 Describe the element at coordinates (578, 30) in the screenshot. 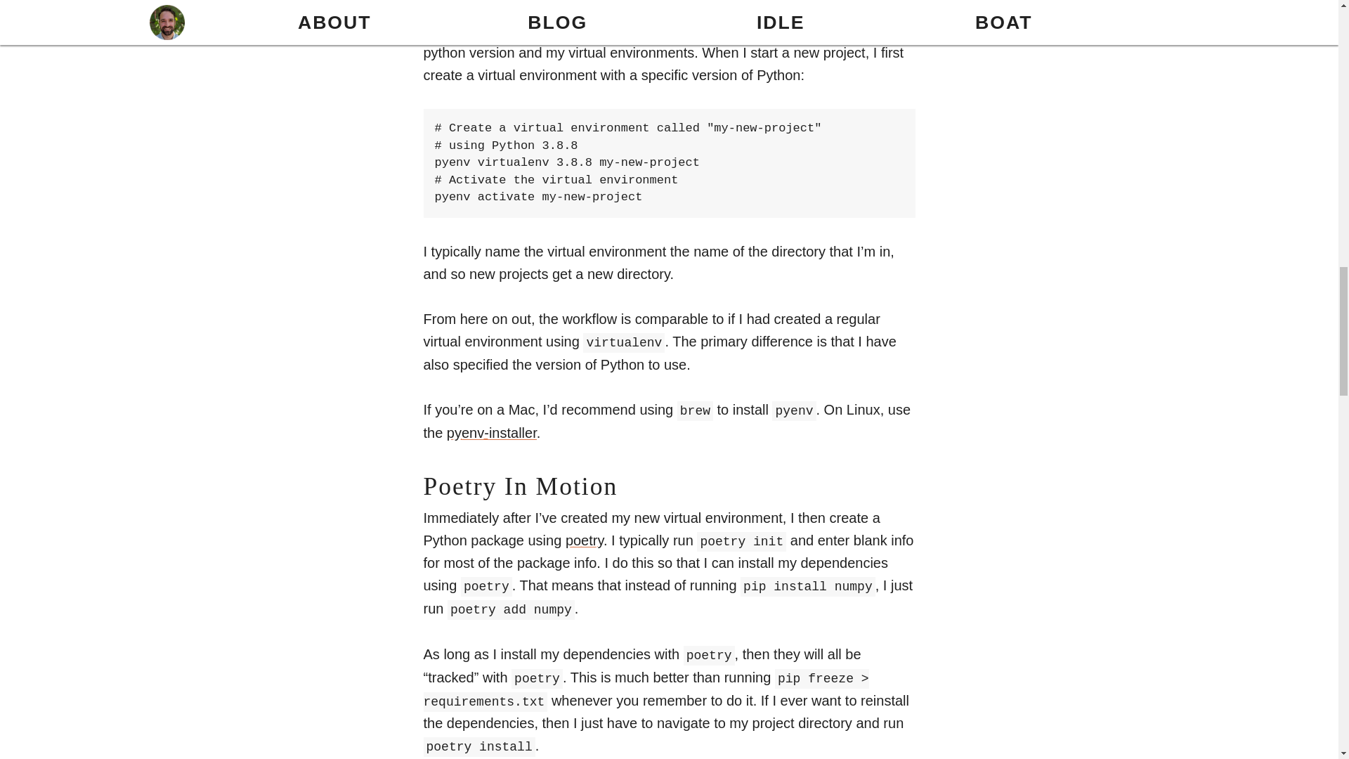

I see `pyenv-virtualenv` at that location.